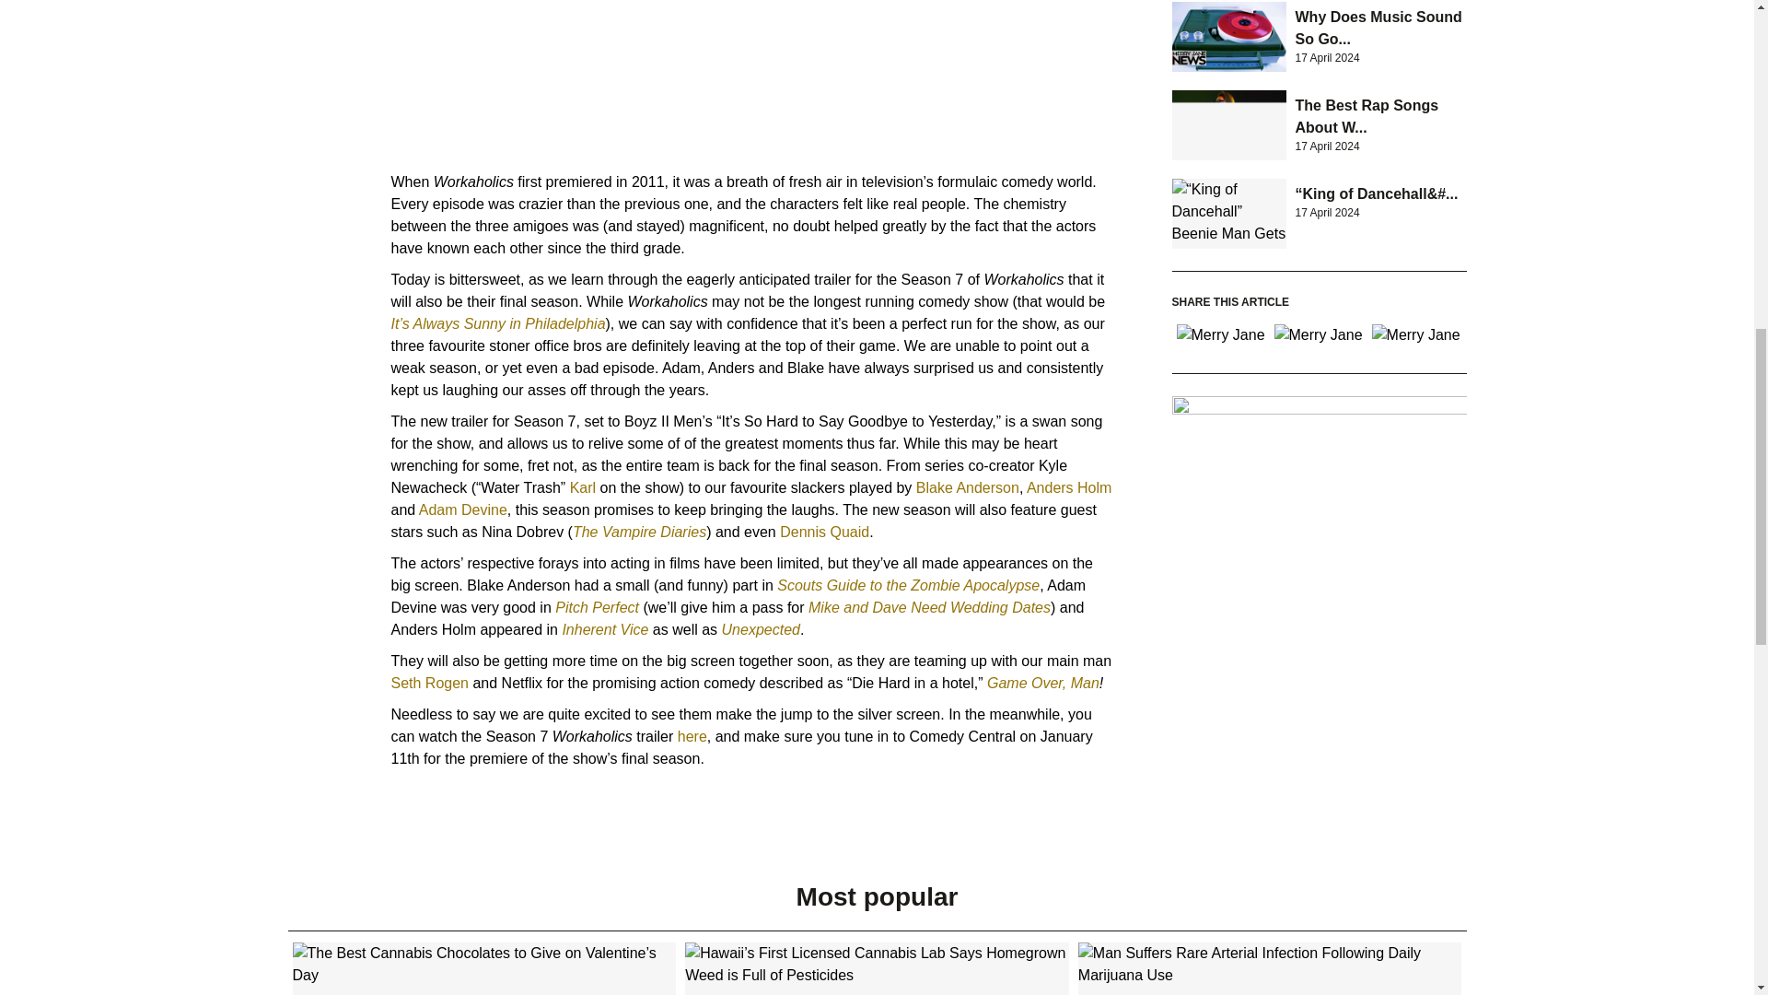 The height and width of the screenshot is (995, 1768). What do you see at coordinates (429, 683) in the screenshot?
I see `Seth Rogen` at bounding box center [429, 683].